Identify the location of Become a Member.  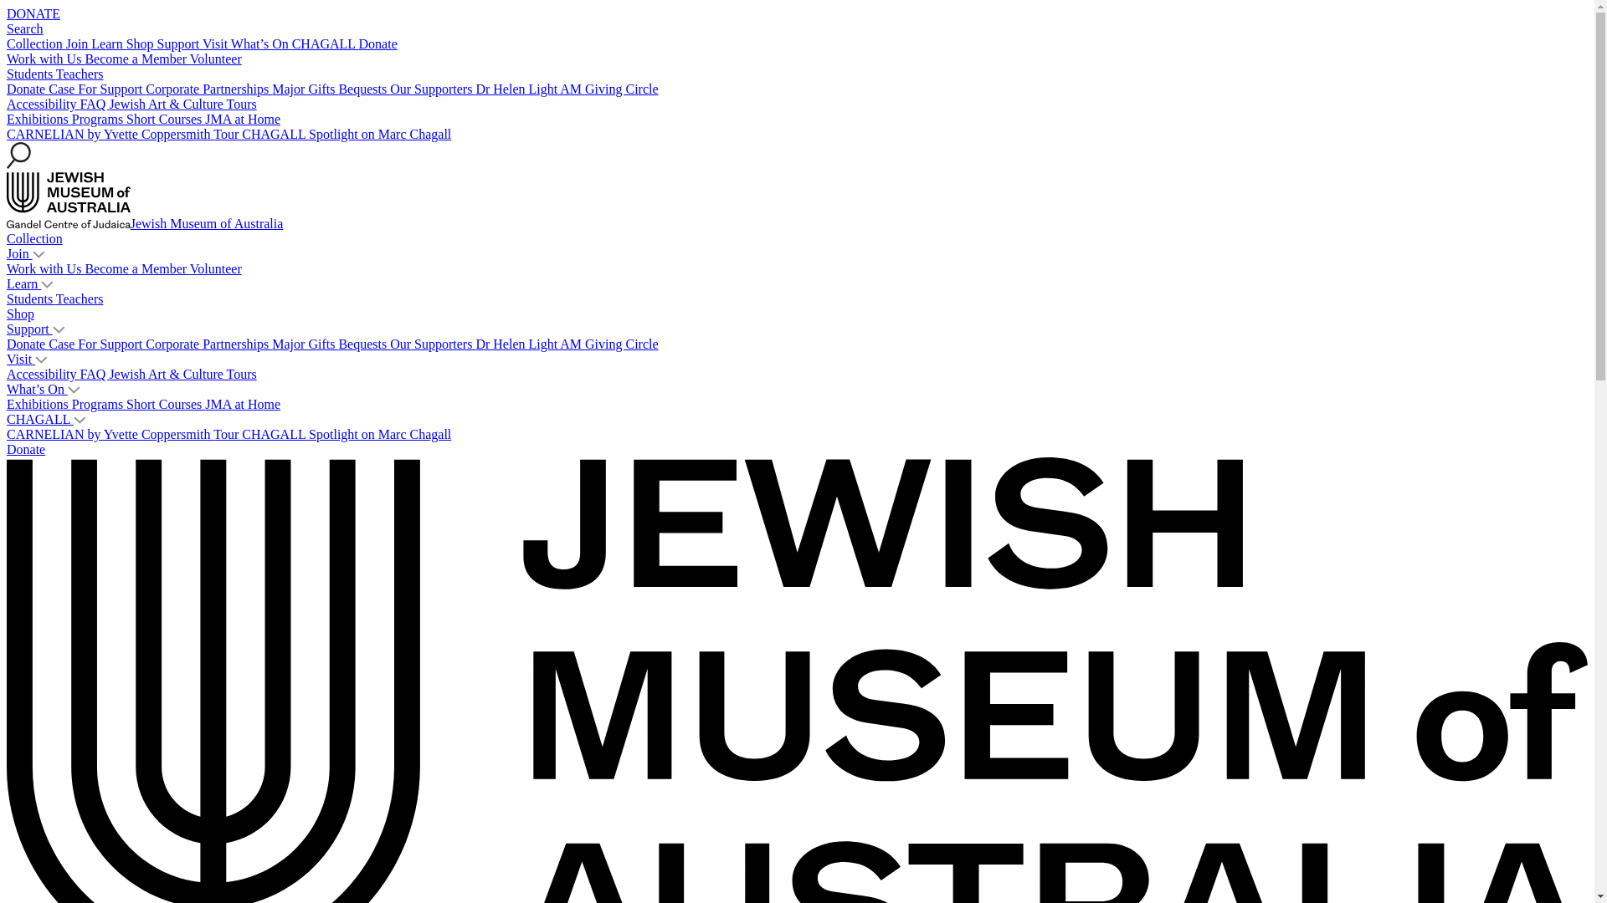
(137, 59).